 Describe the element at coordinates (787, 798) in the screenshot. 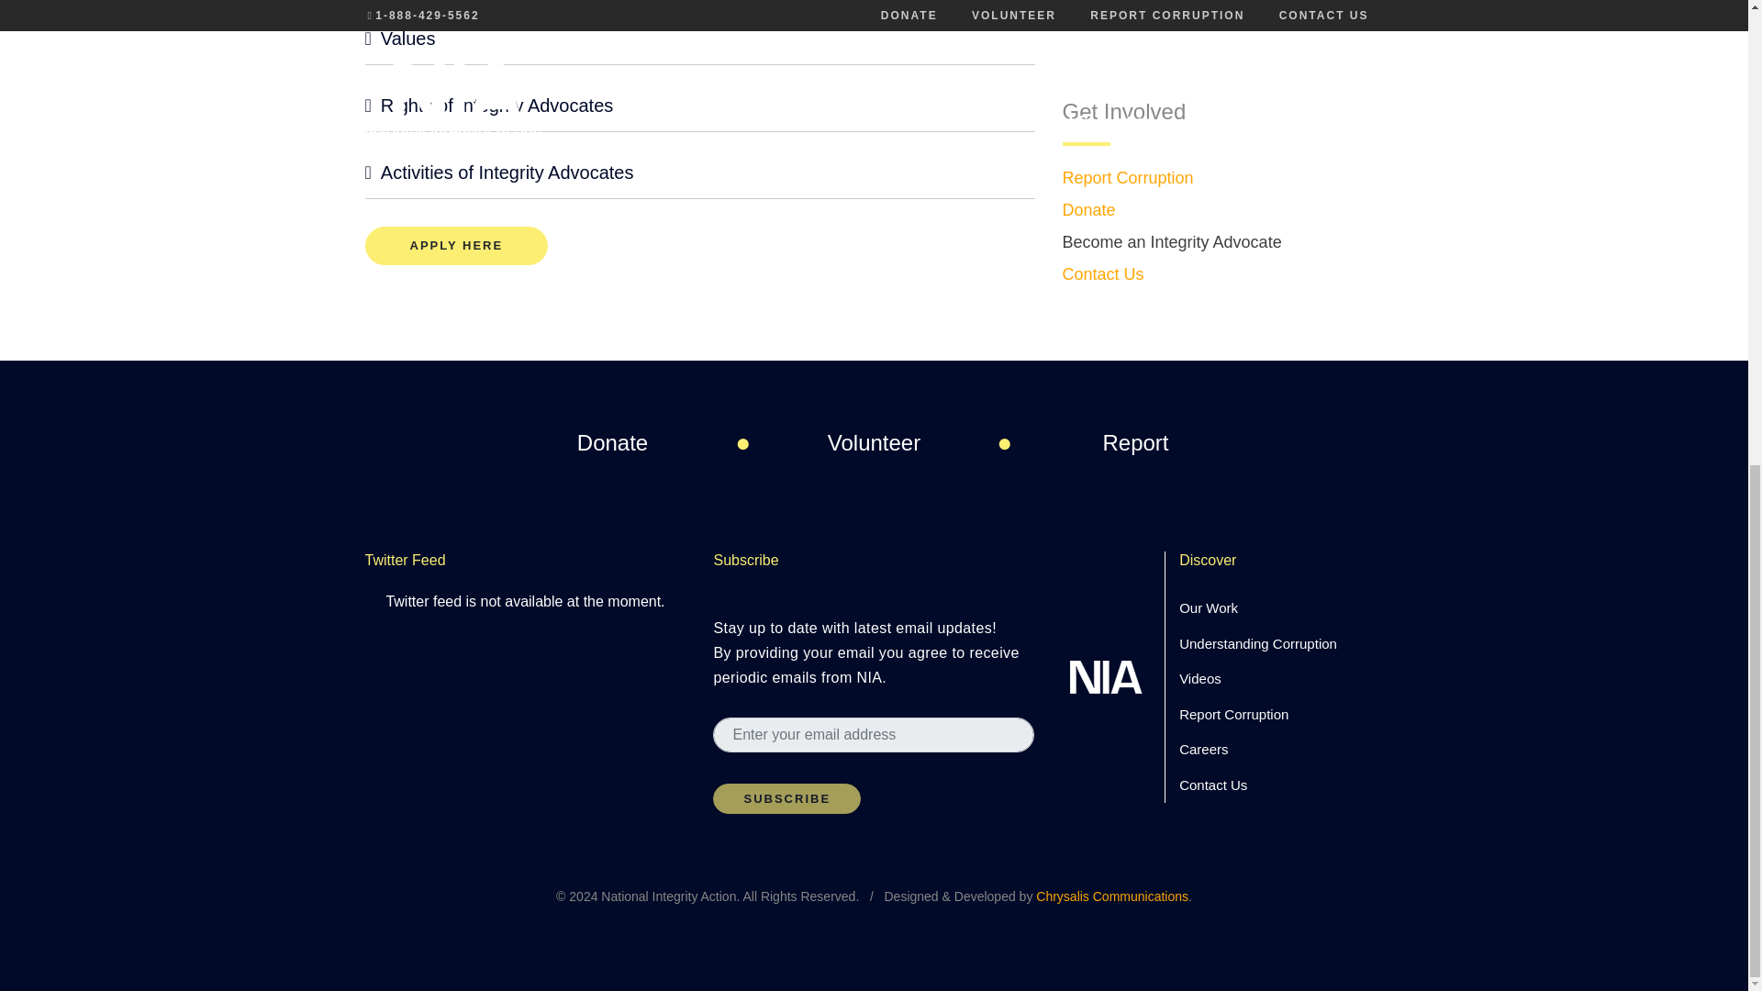

I see `Subscribe` at that location.